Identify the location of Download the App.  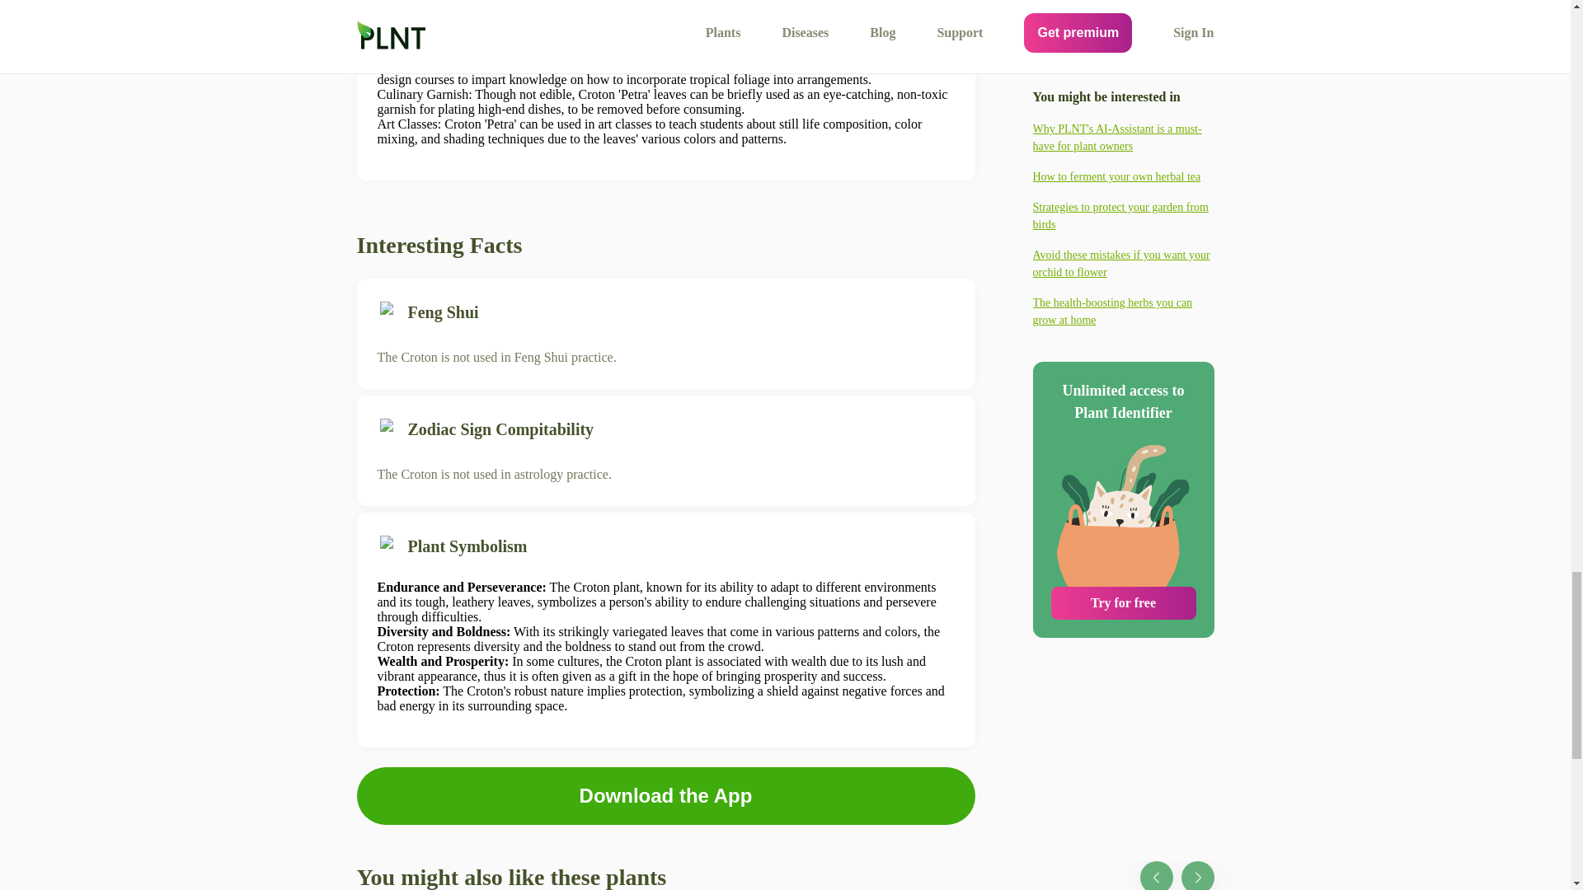
(665, 796).